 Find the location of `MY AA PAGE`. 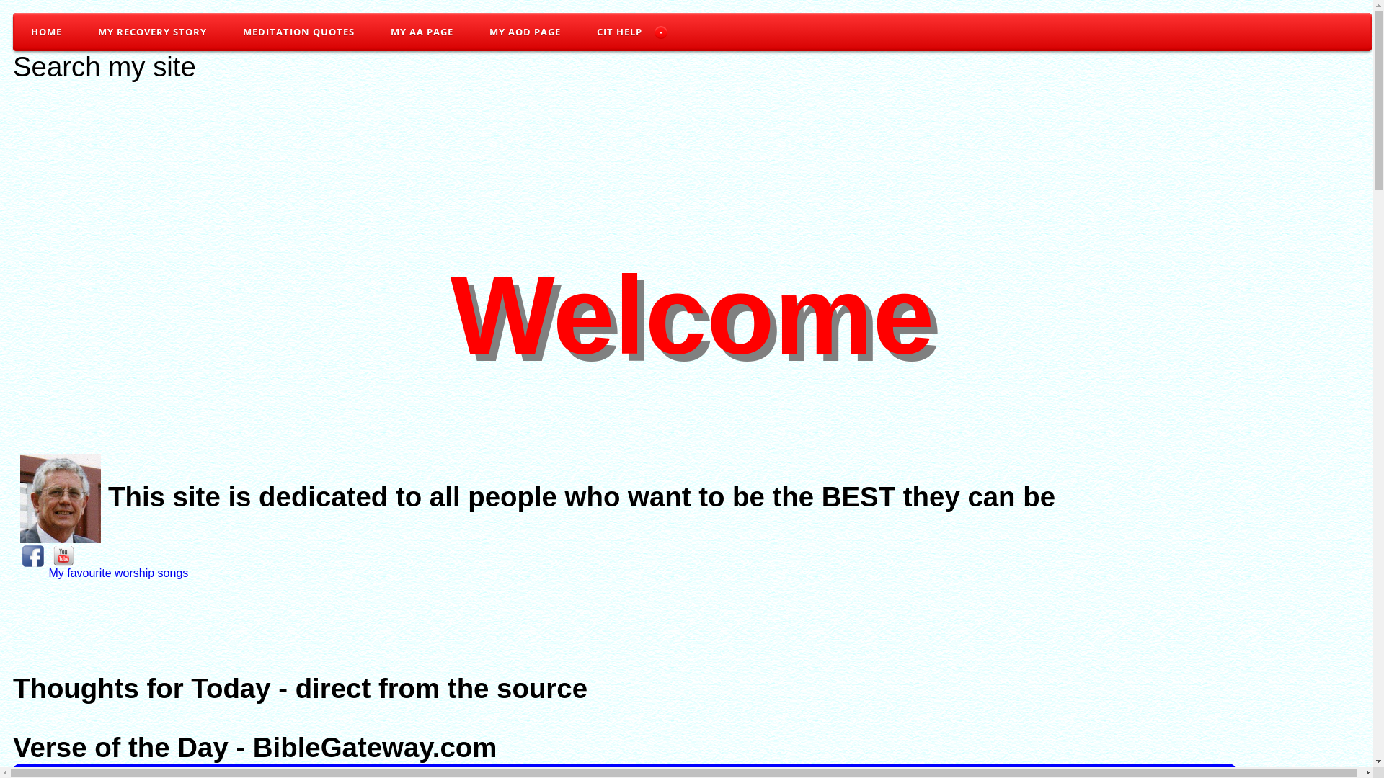

MY AA PAGE is located at coordinates (422, 32).